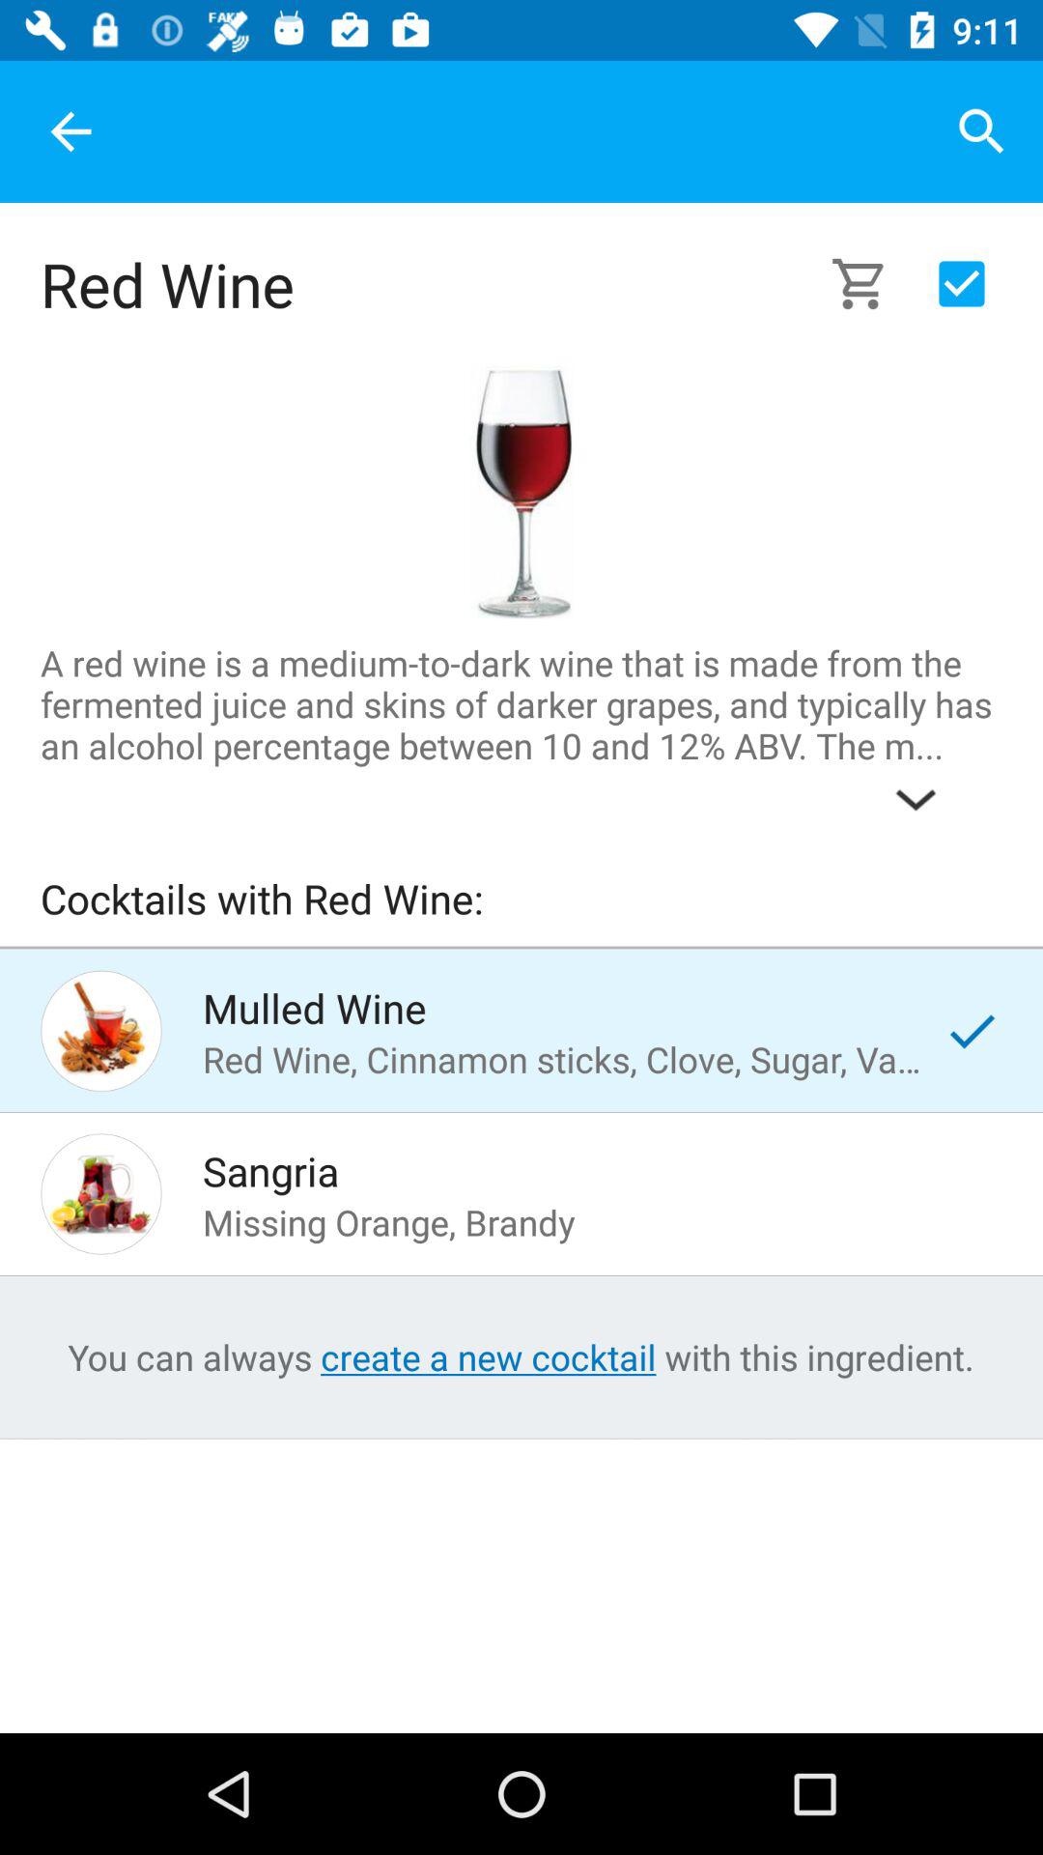 This screenshot has width=1043, height=1855. I want to click on click on the icon on the right side of red wine, so click(869, 284).